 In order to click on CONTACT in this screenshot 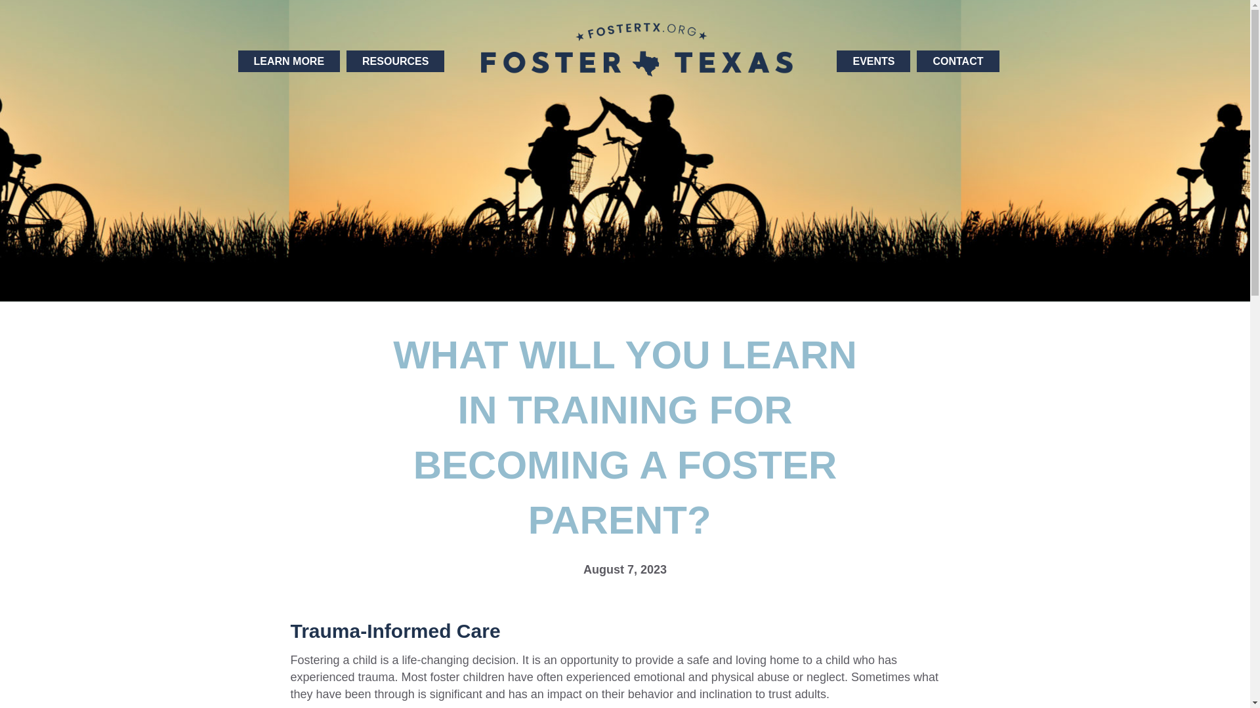, I will do `click(958, 61)`.